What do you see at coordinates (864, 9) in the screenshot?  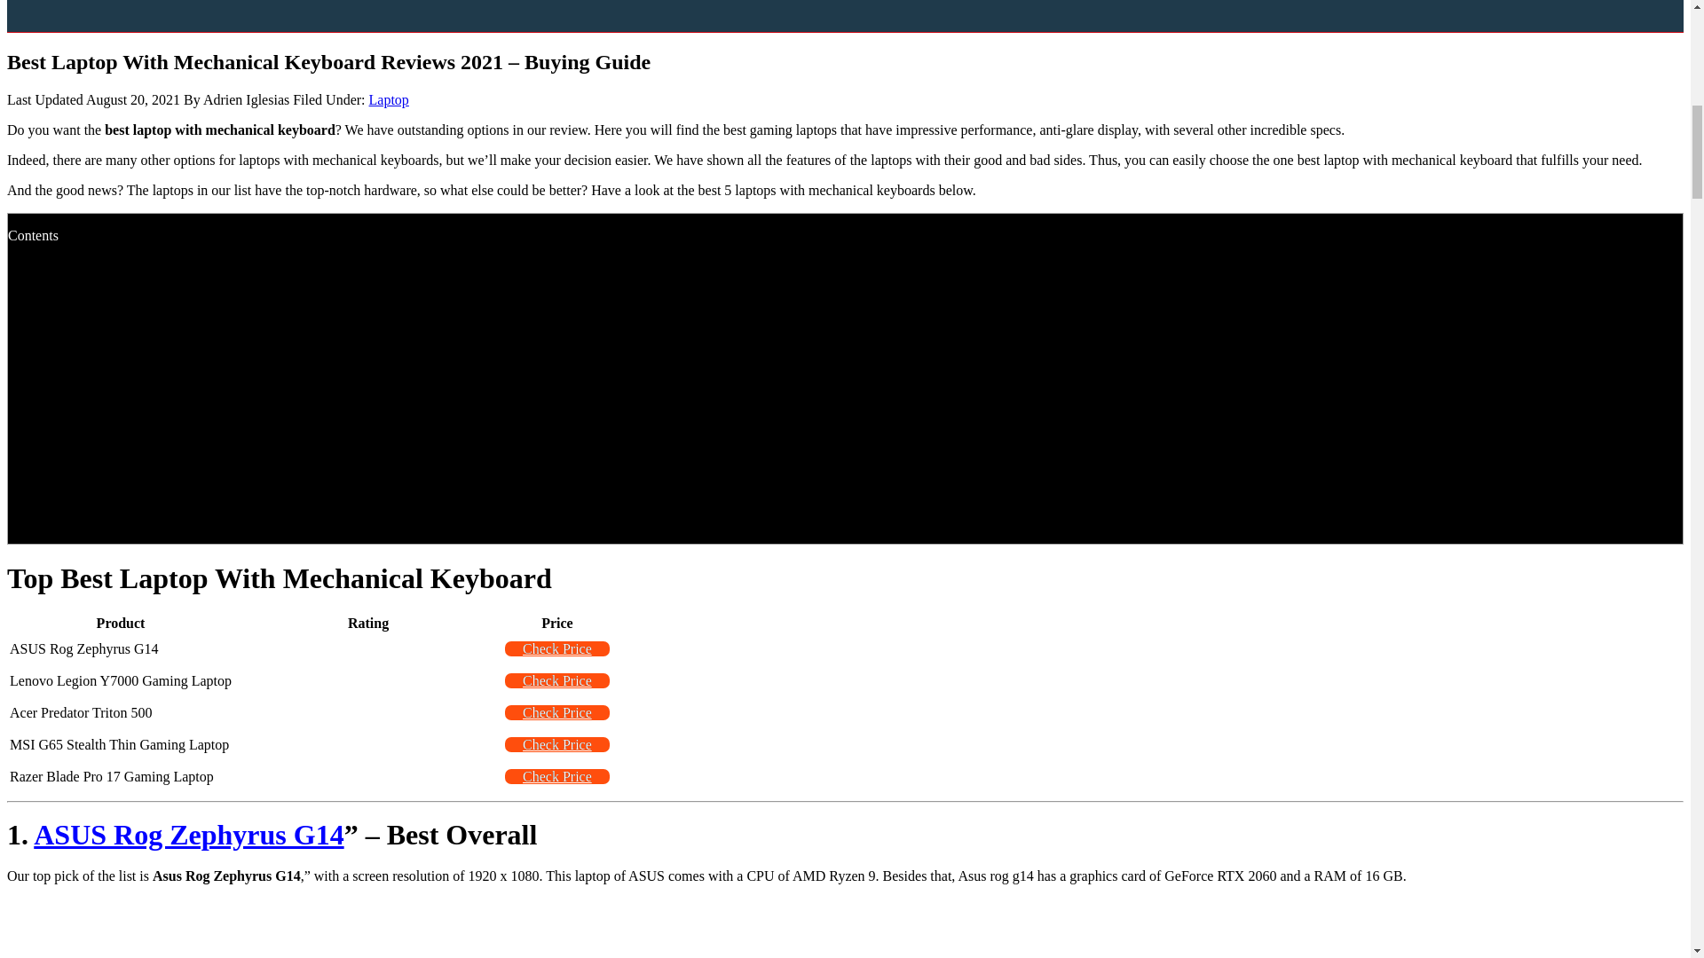 I see `Blog` at bounding box center [864, 9].